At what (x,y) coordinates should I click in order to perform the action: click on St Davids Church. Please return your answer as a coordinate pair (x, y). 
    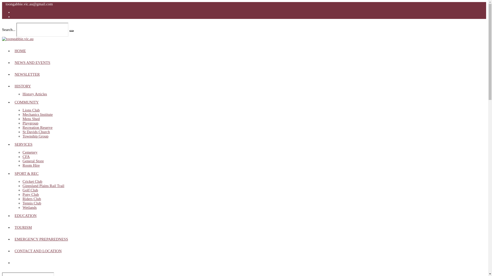
    Looking at the image, I should click on (36, 132).